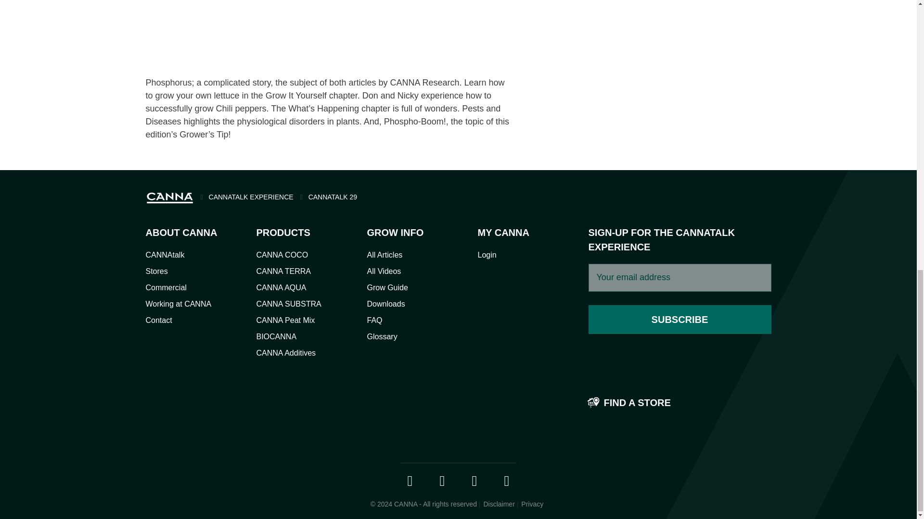 The width and height of the screenshot is (924, 519). Describe the element at coordinates (285, 320) in the screenshot. I see `CANNA Peat Mix` at that location.